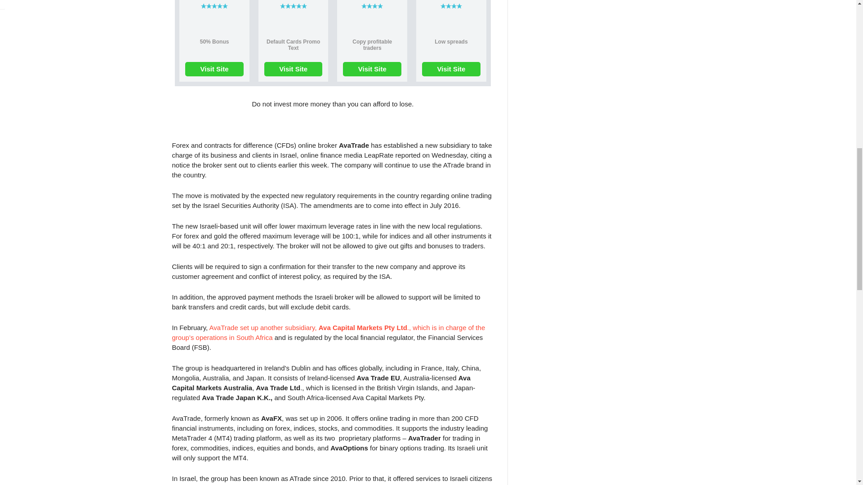 Image resolution: width=863 pixels, height=485 pixels. Describe the element at coordinates (214, 69) in the screenshot. I see `Visit Site` at that location.